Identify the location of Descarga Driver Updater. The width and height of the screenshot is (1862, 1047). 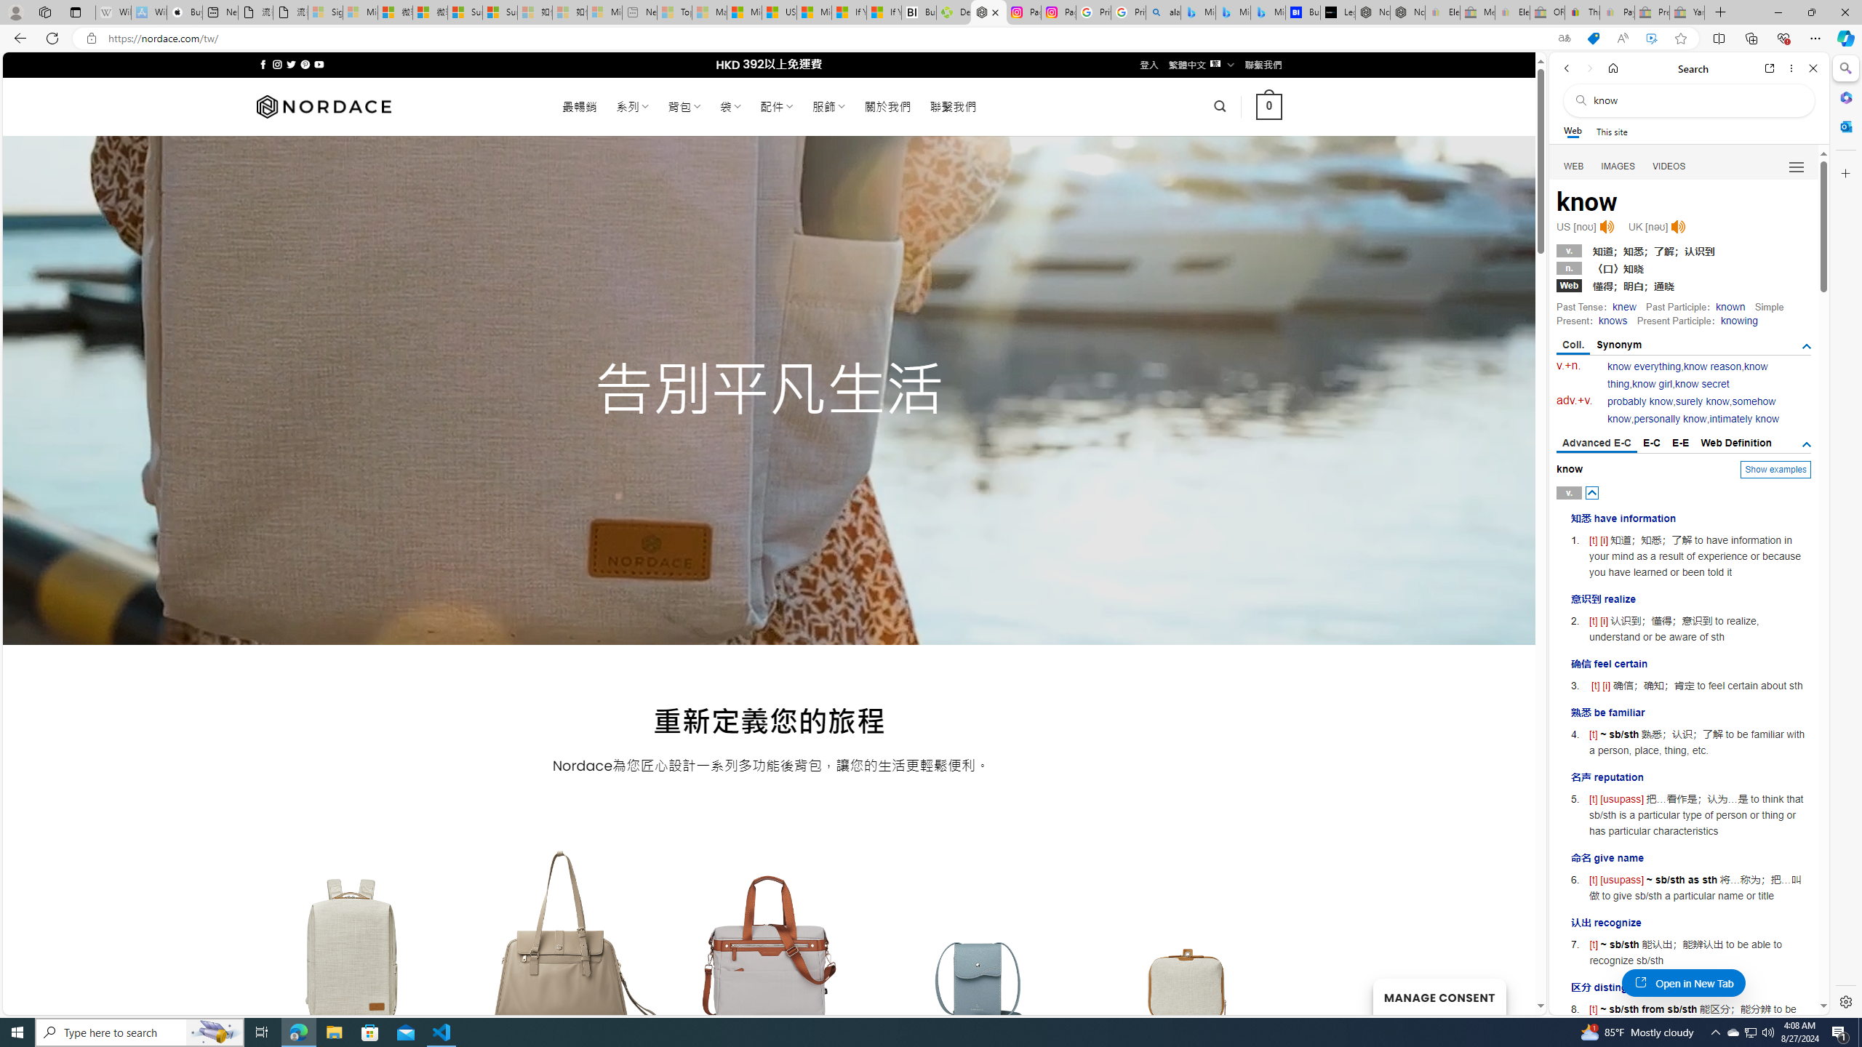
(954, 12).